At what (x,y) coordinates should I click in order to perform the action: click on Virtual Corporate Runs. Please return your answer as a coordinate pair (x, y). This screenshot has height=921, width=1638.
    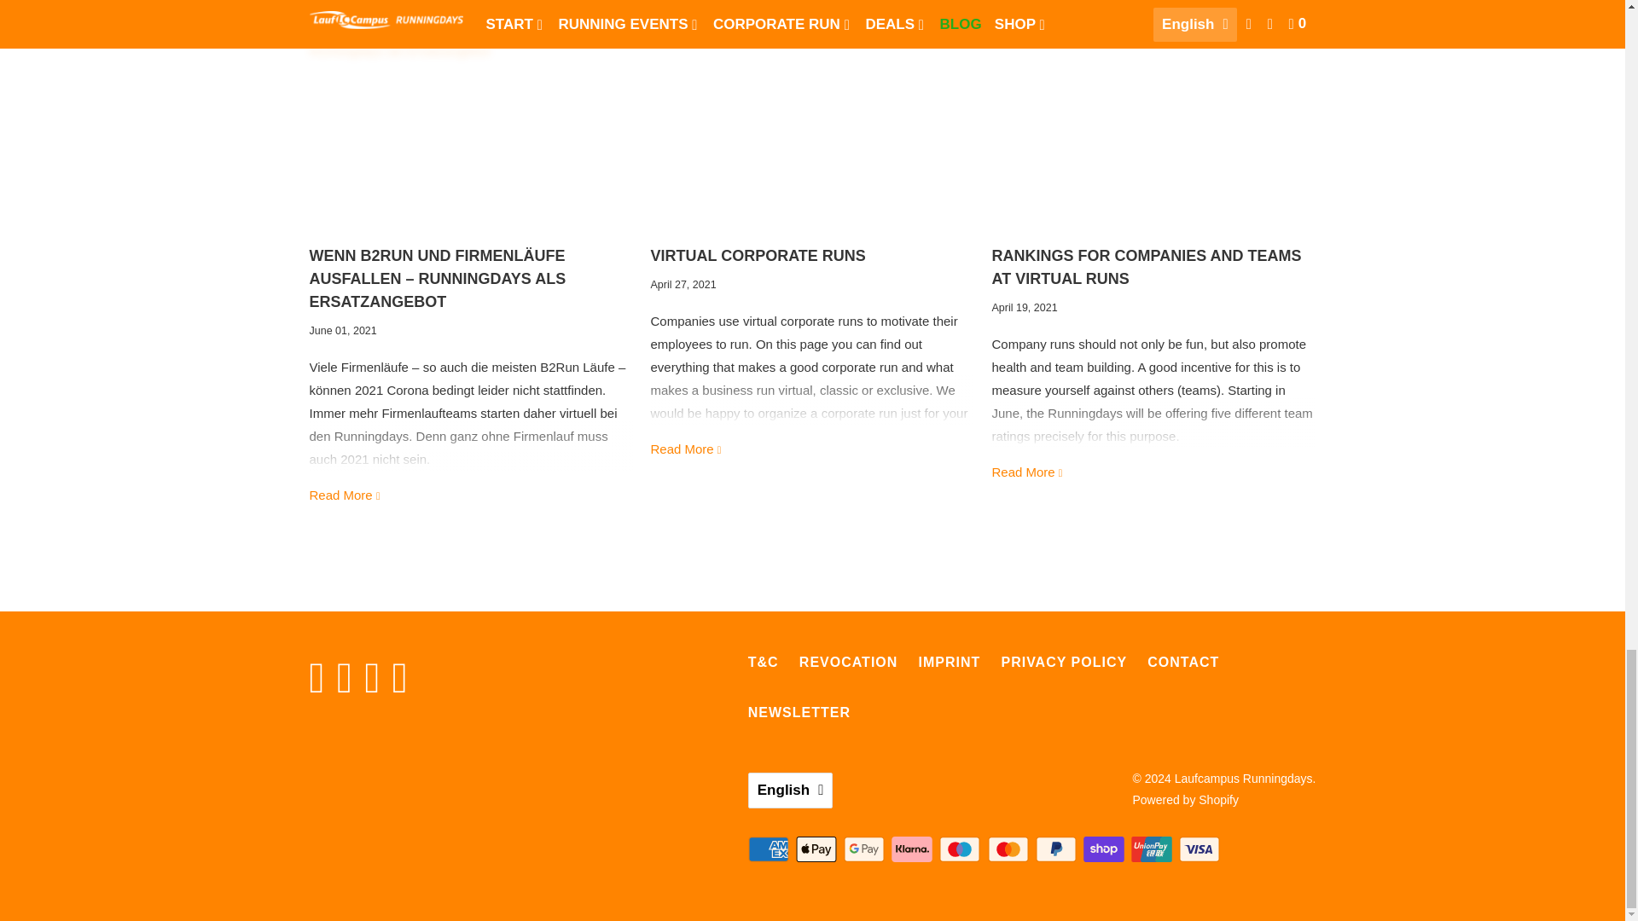
    Looking at the image, I should click on (812, 125).